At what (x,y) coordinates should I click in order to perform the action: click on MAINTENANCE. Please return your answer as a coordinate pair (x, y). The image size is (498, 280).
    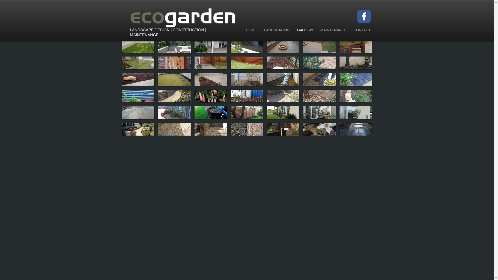
    Looking at the image, I should click on (334, 30).